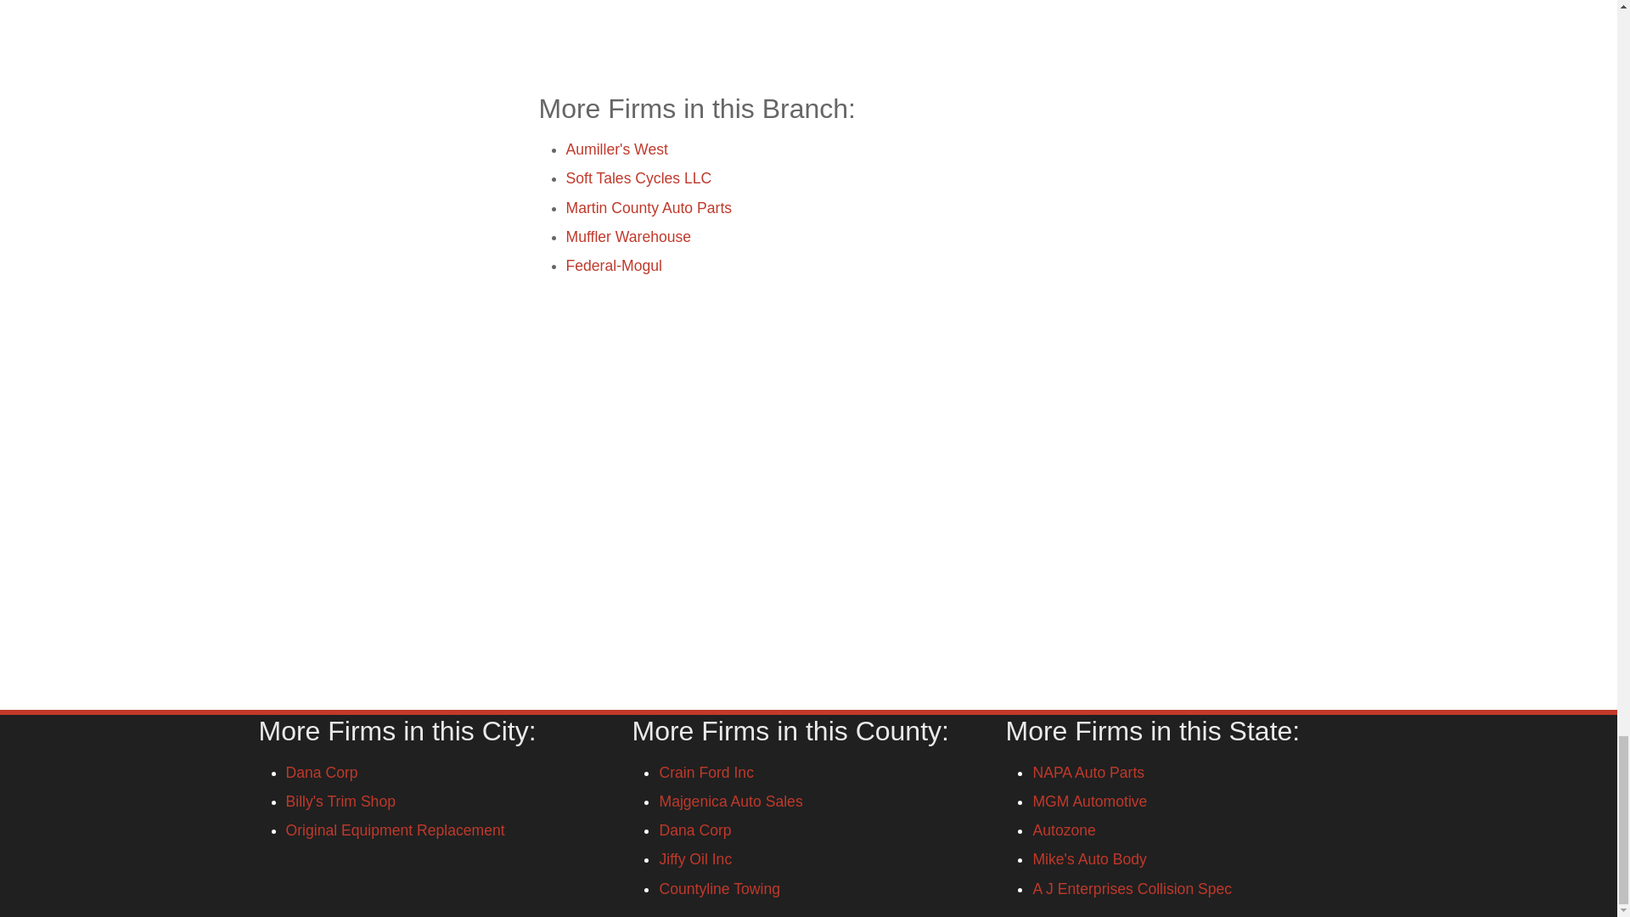 This screenshot has width=1630, height=917. What do you see at coordinates (649, 207) in the screenshot?
I see `Martin County Auto Parts` at bounding box center [649, 207].